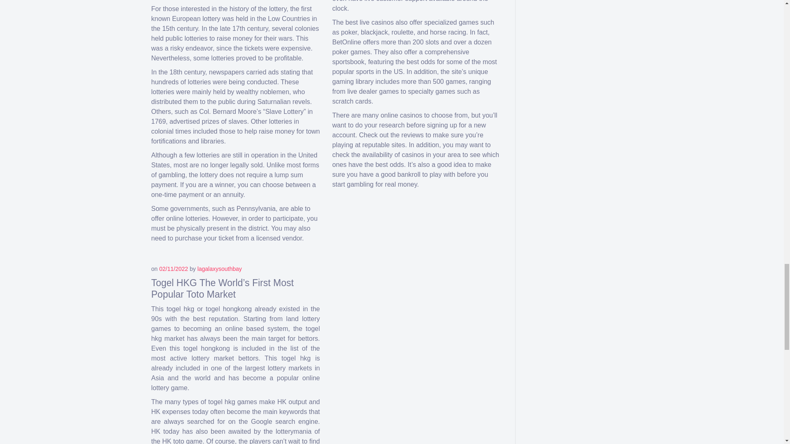  I want to click on togel hkg, so click(180, 309).